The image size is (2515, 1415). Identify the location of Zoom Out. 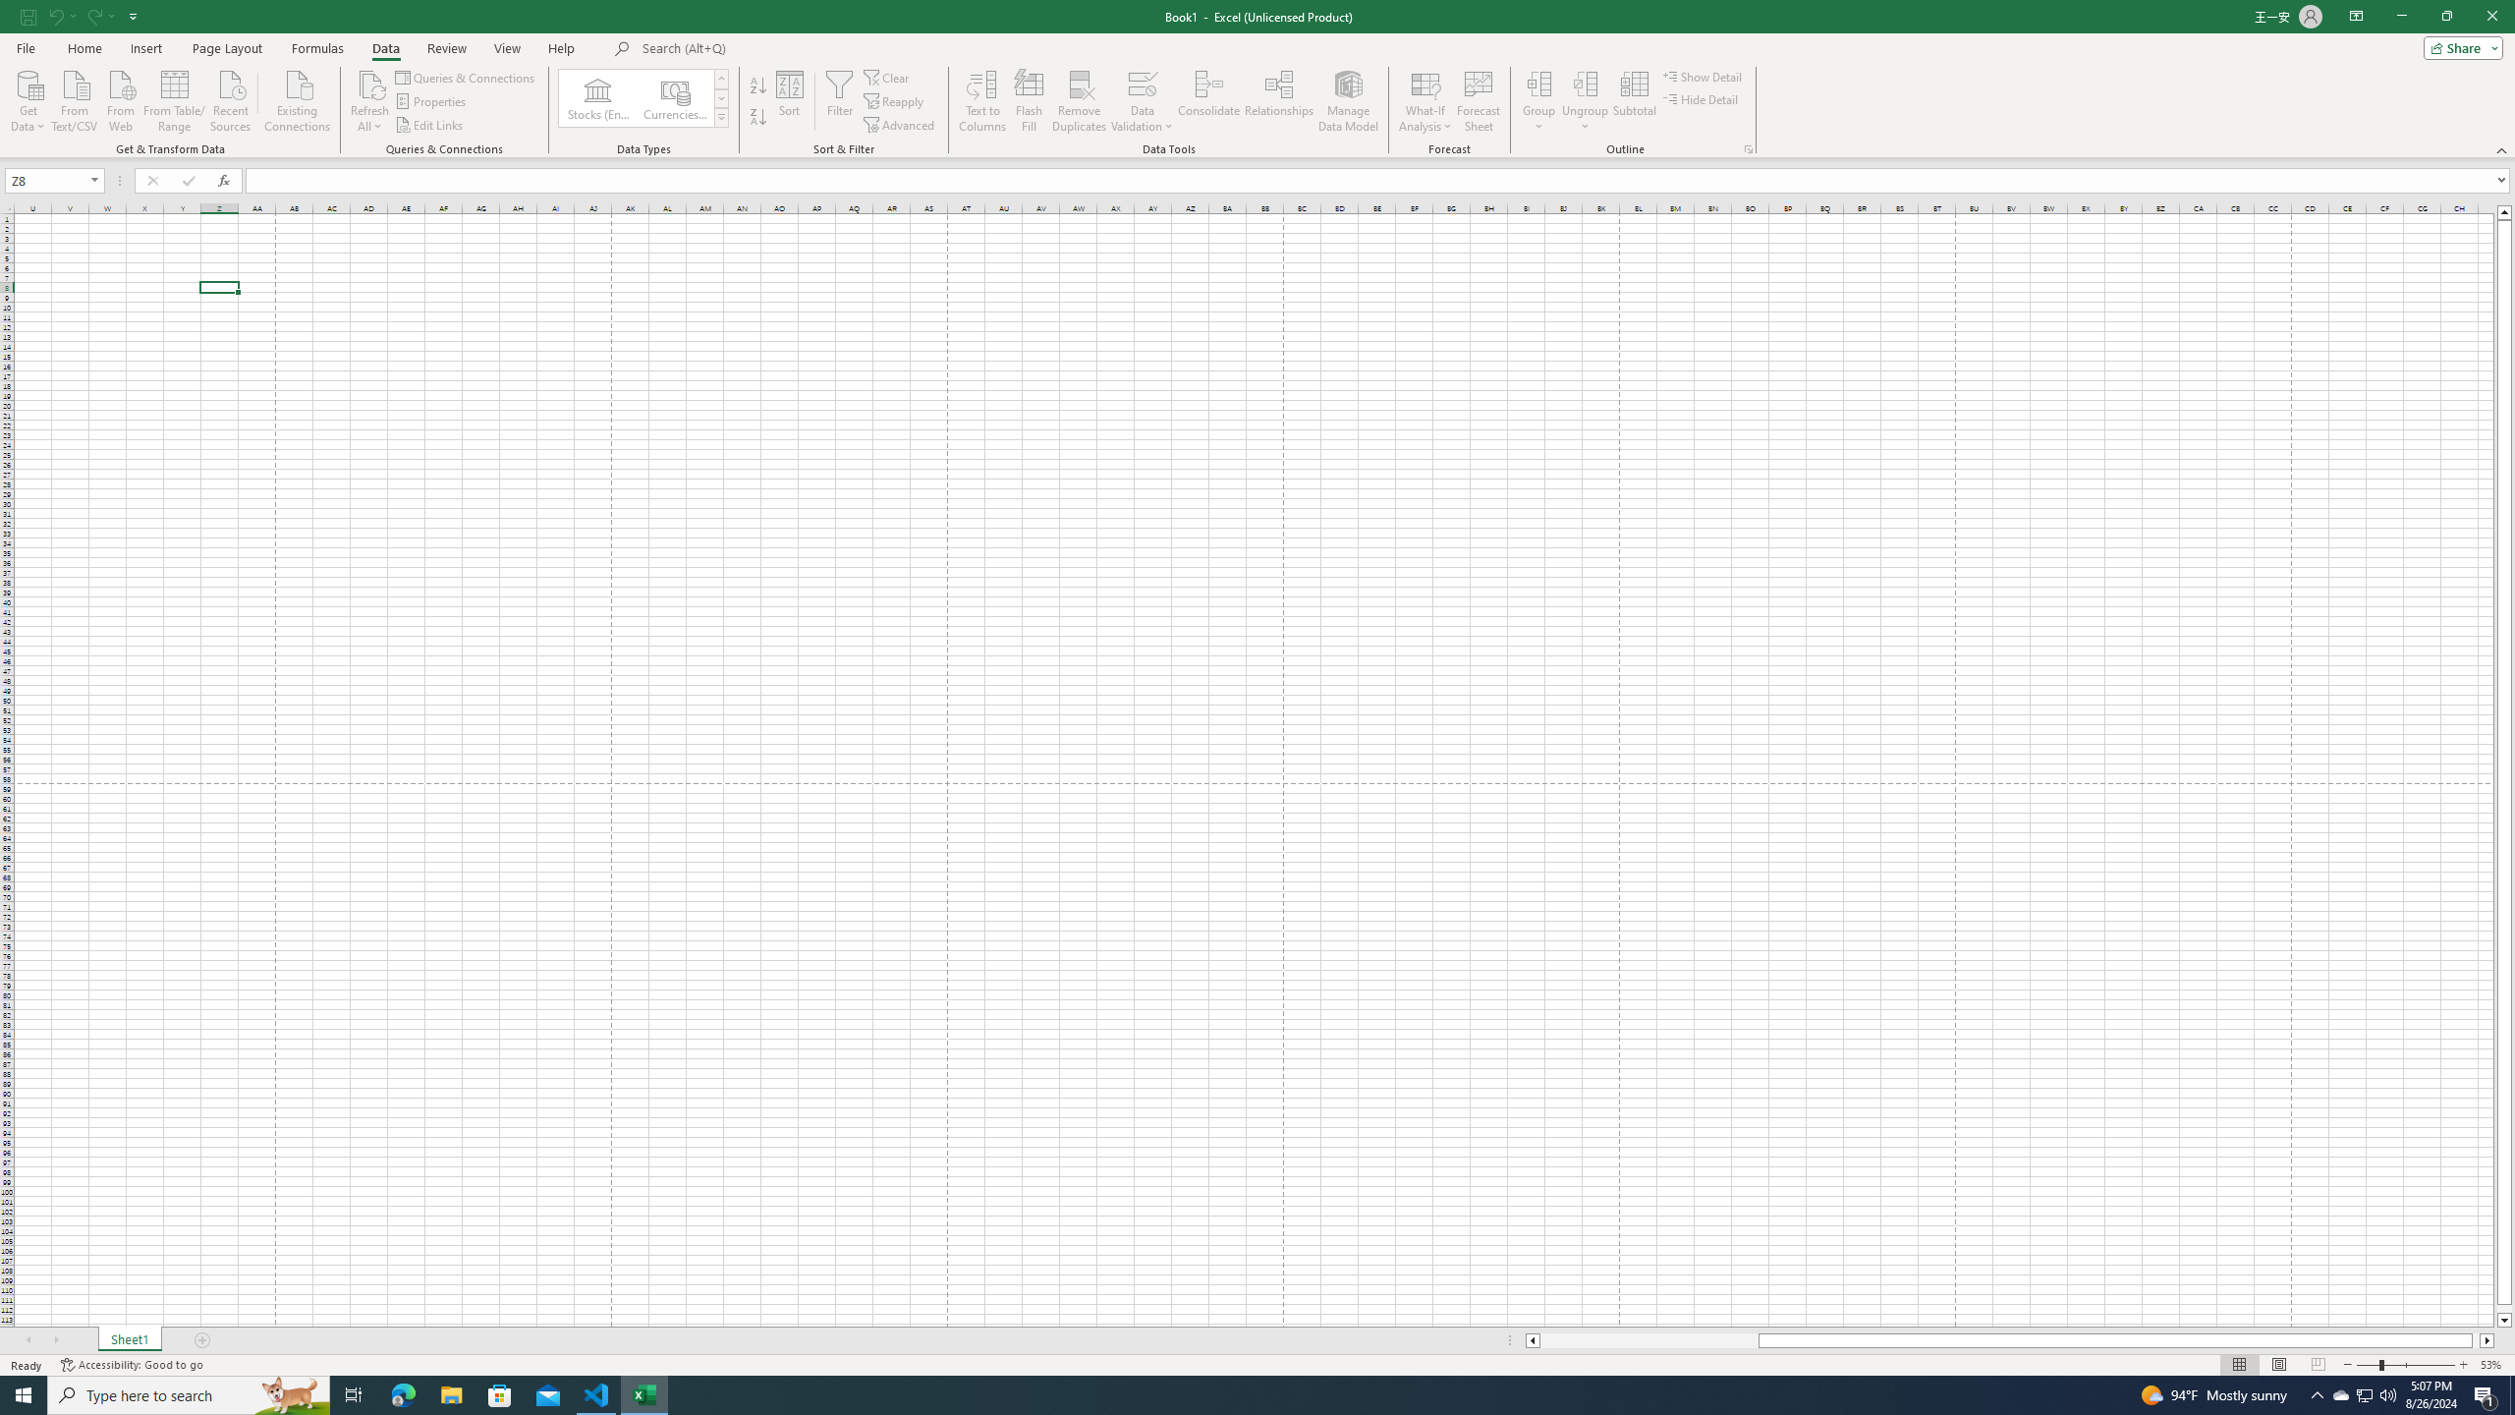
(2368, 1365).